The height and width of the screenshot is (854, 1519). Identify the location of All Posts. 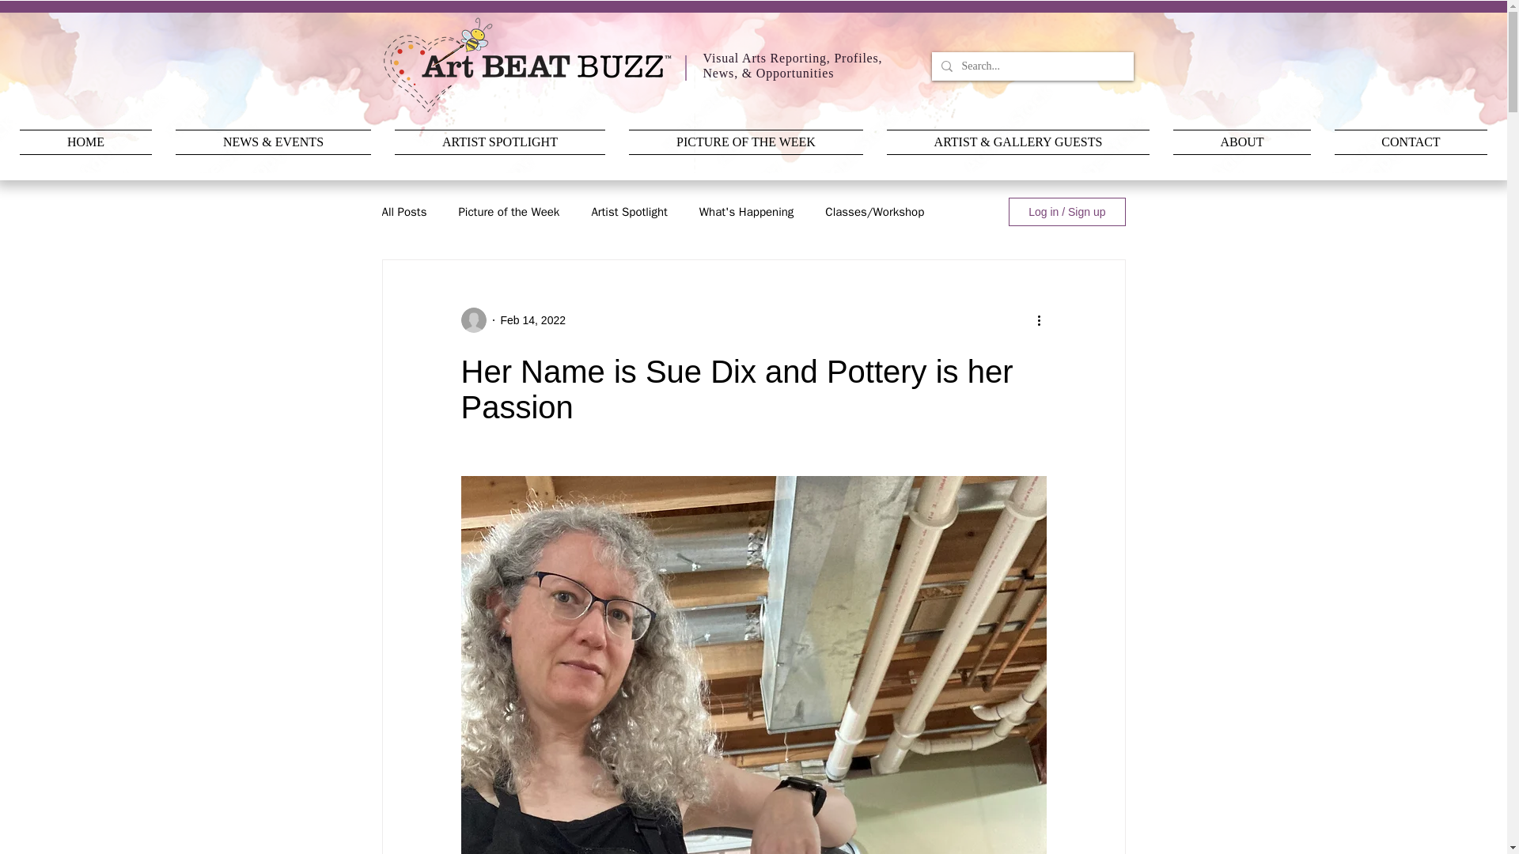
(403, 211).